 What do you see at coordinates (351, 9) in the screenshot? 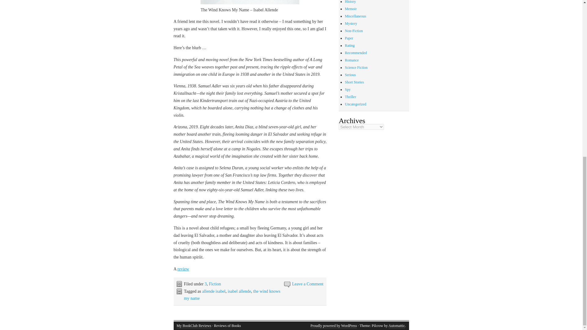
I see `Memoir` at bounding box center [351, 9].